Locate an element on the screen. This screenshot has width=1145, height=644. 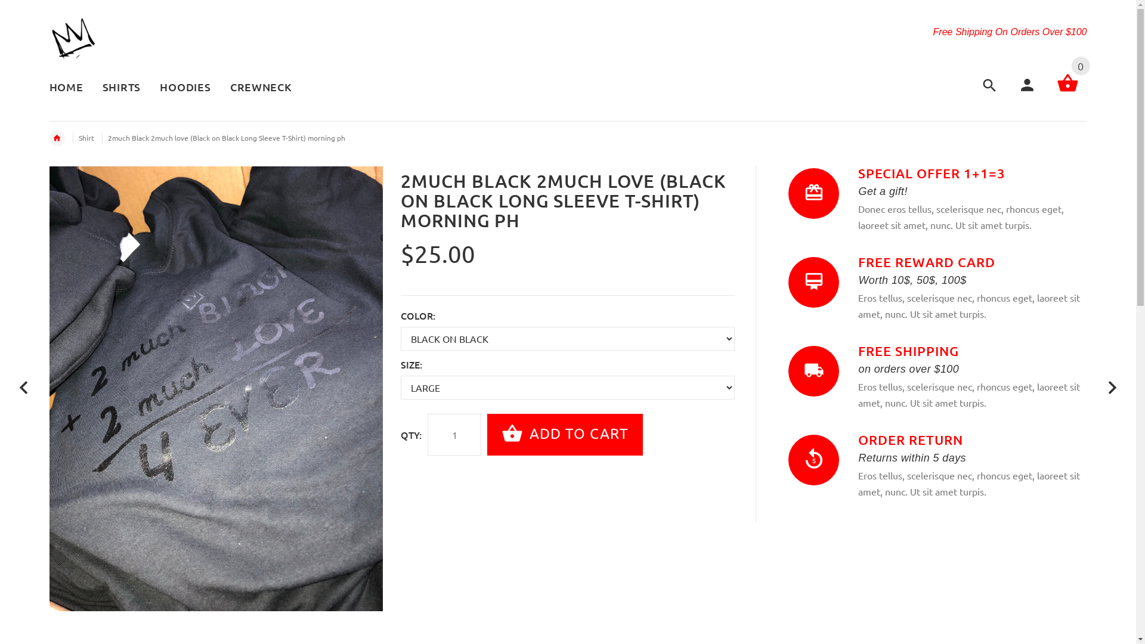
CREWNECK is located at coordinates (256, 88).